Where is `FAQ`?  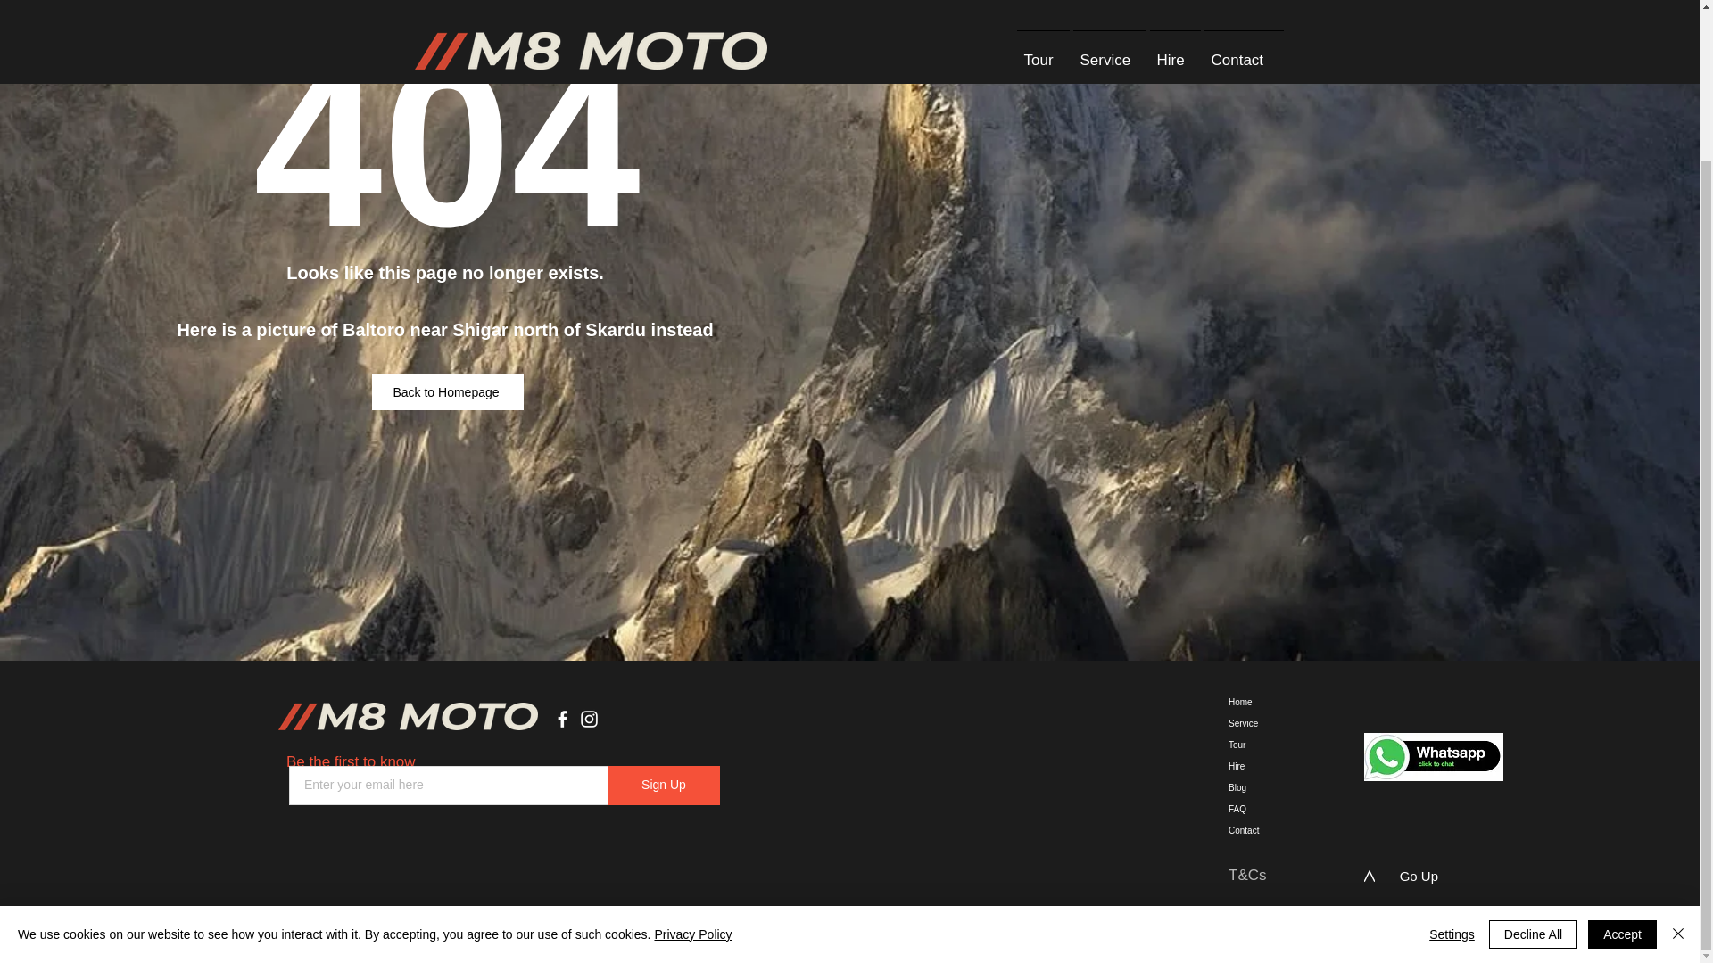 FAQ is located at coordinates (1256, 810).